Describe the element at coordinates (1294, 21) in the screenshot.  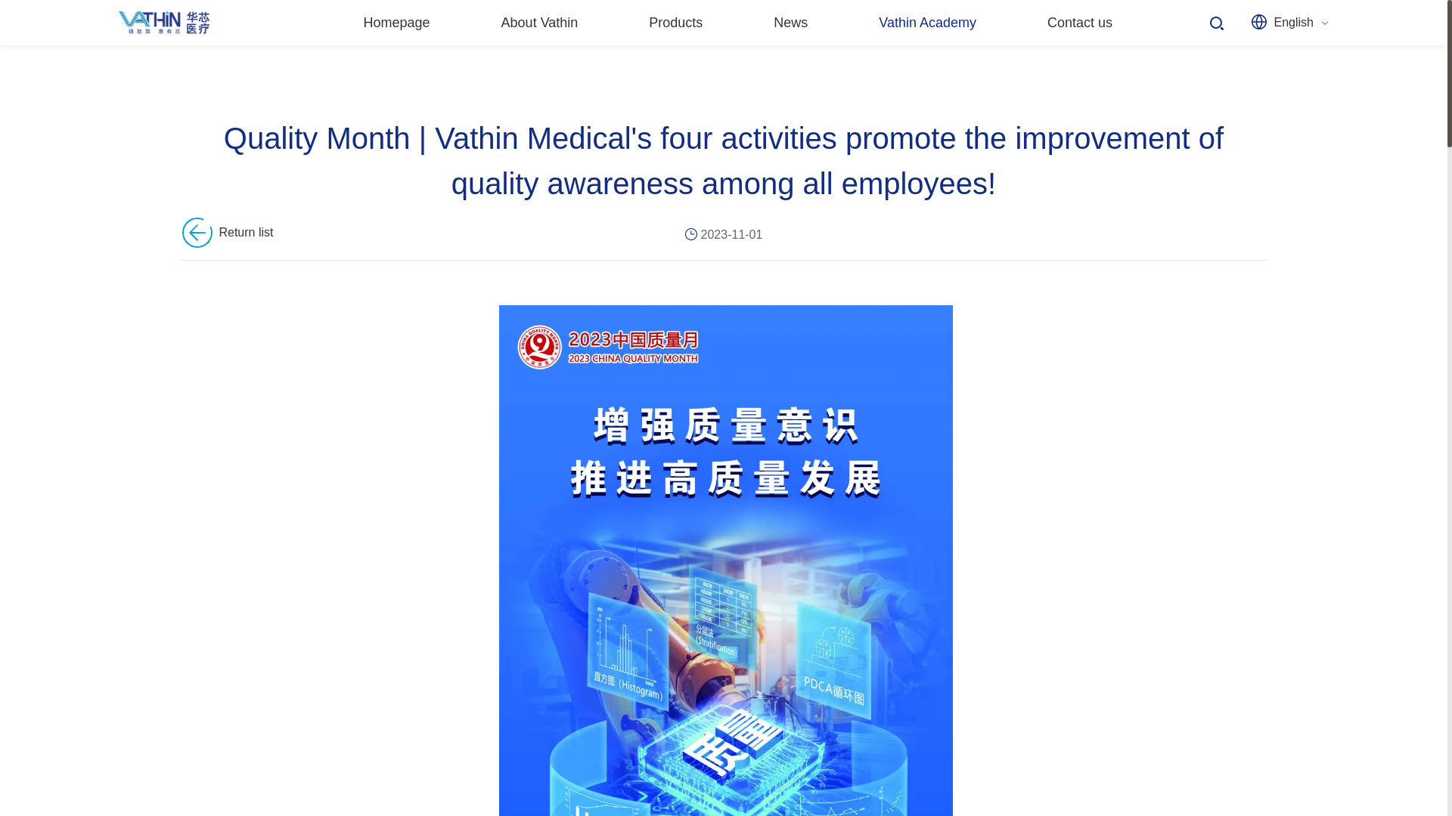
I see `English` at that location.